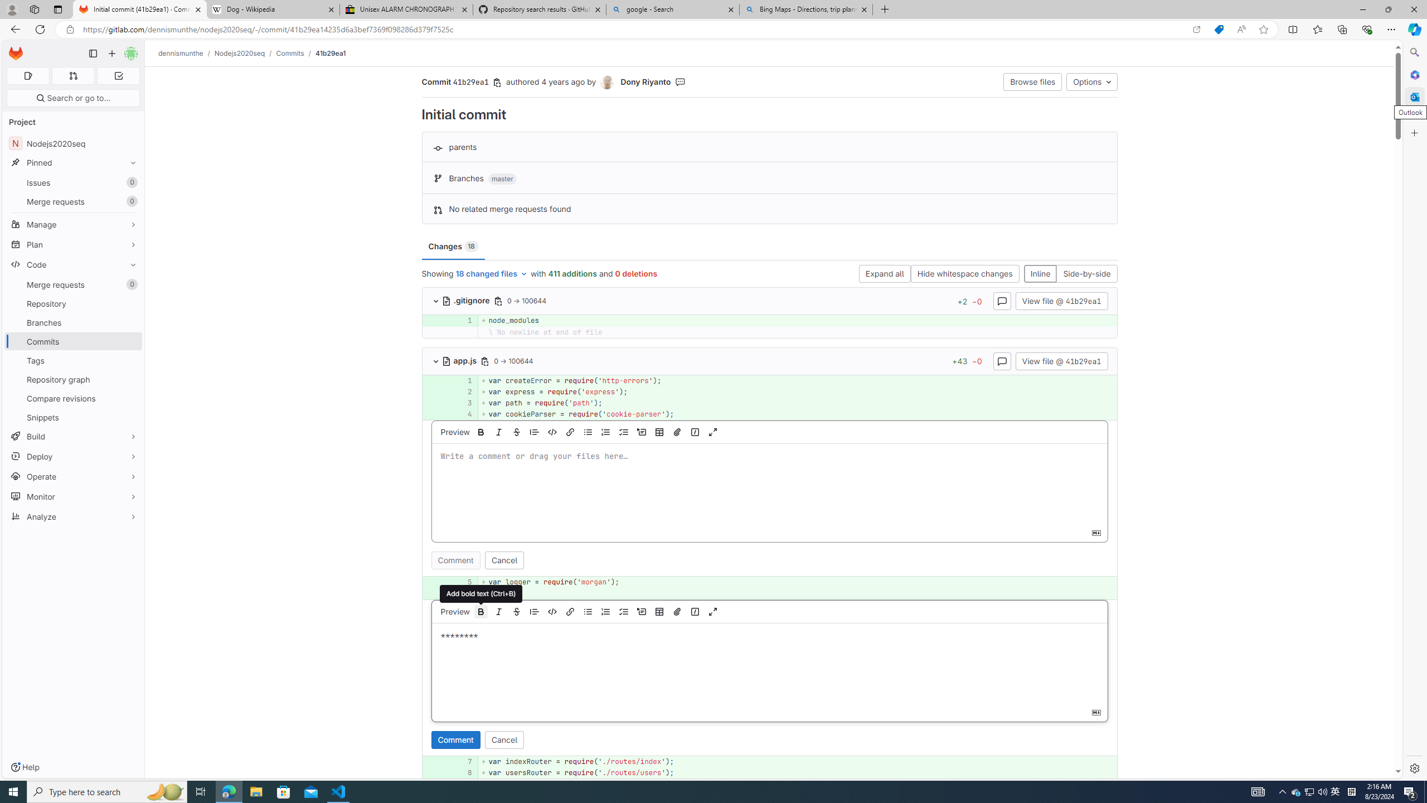  What do you see at coordinates (677, 611) in the screenshot?
I see `Attach a file or image` at bounding box center [677, 611].